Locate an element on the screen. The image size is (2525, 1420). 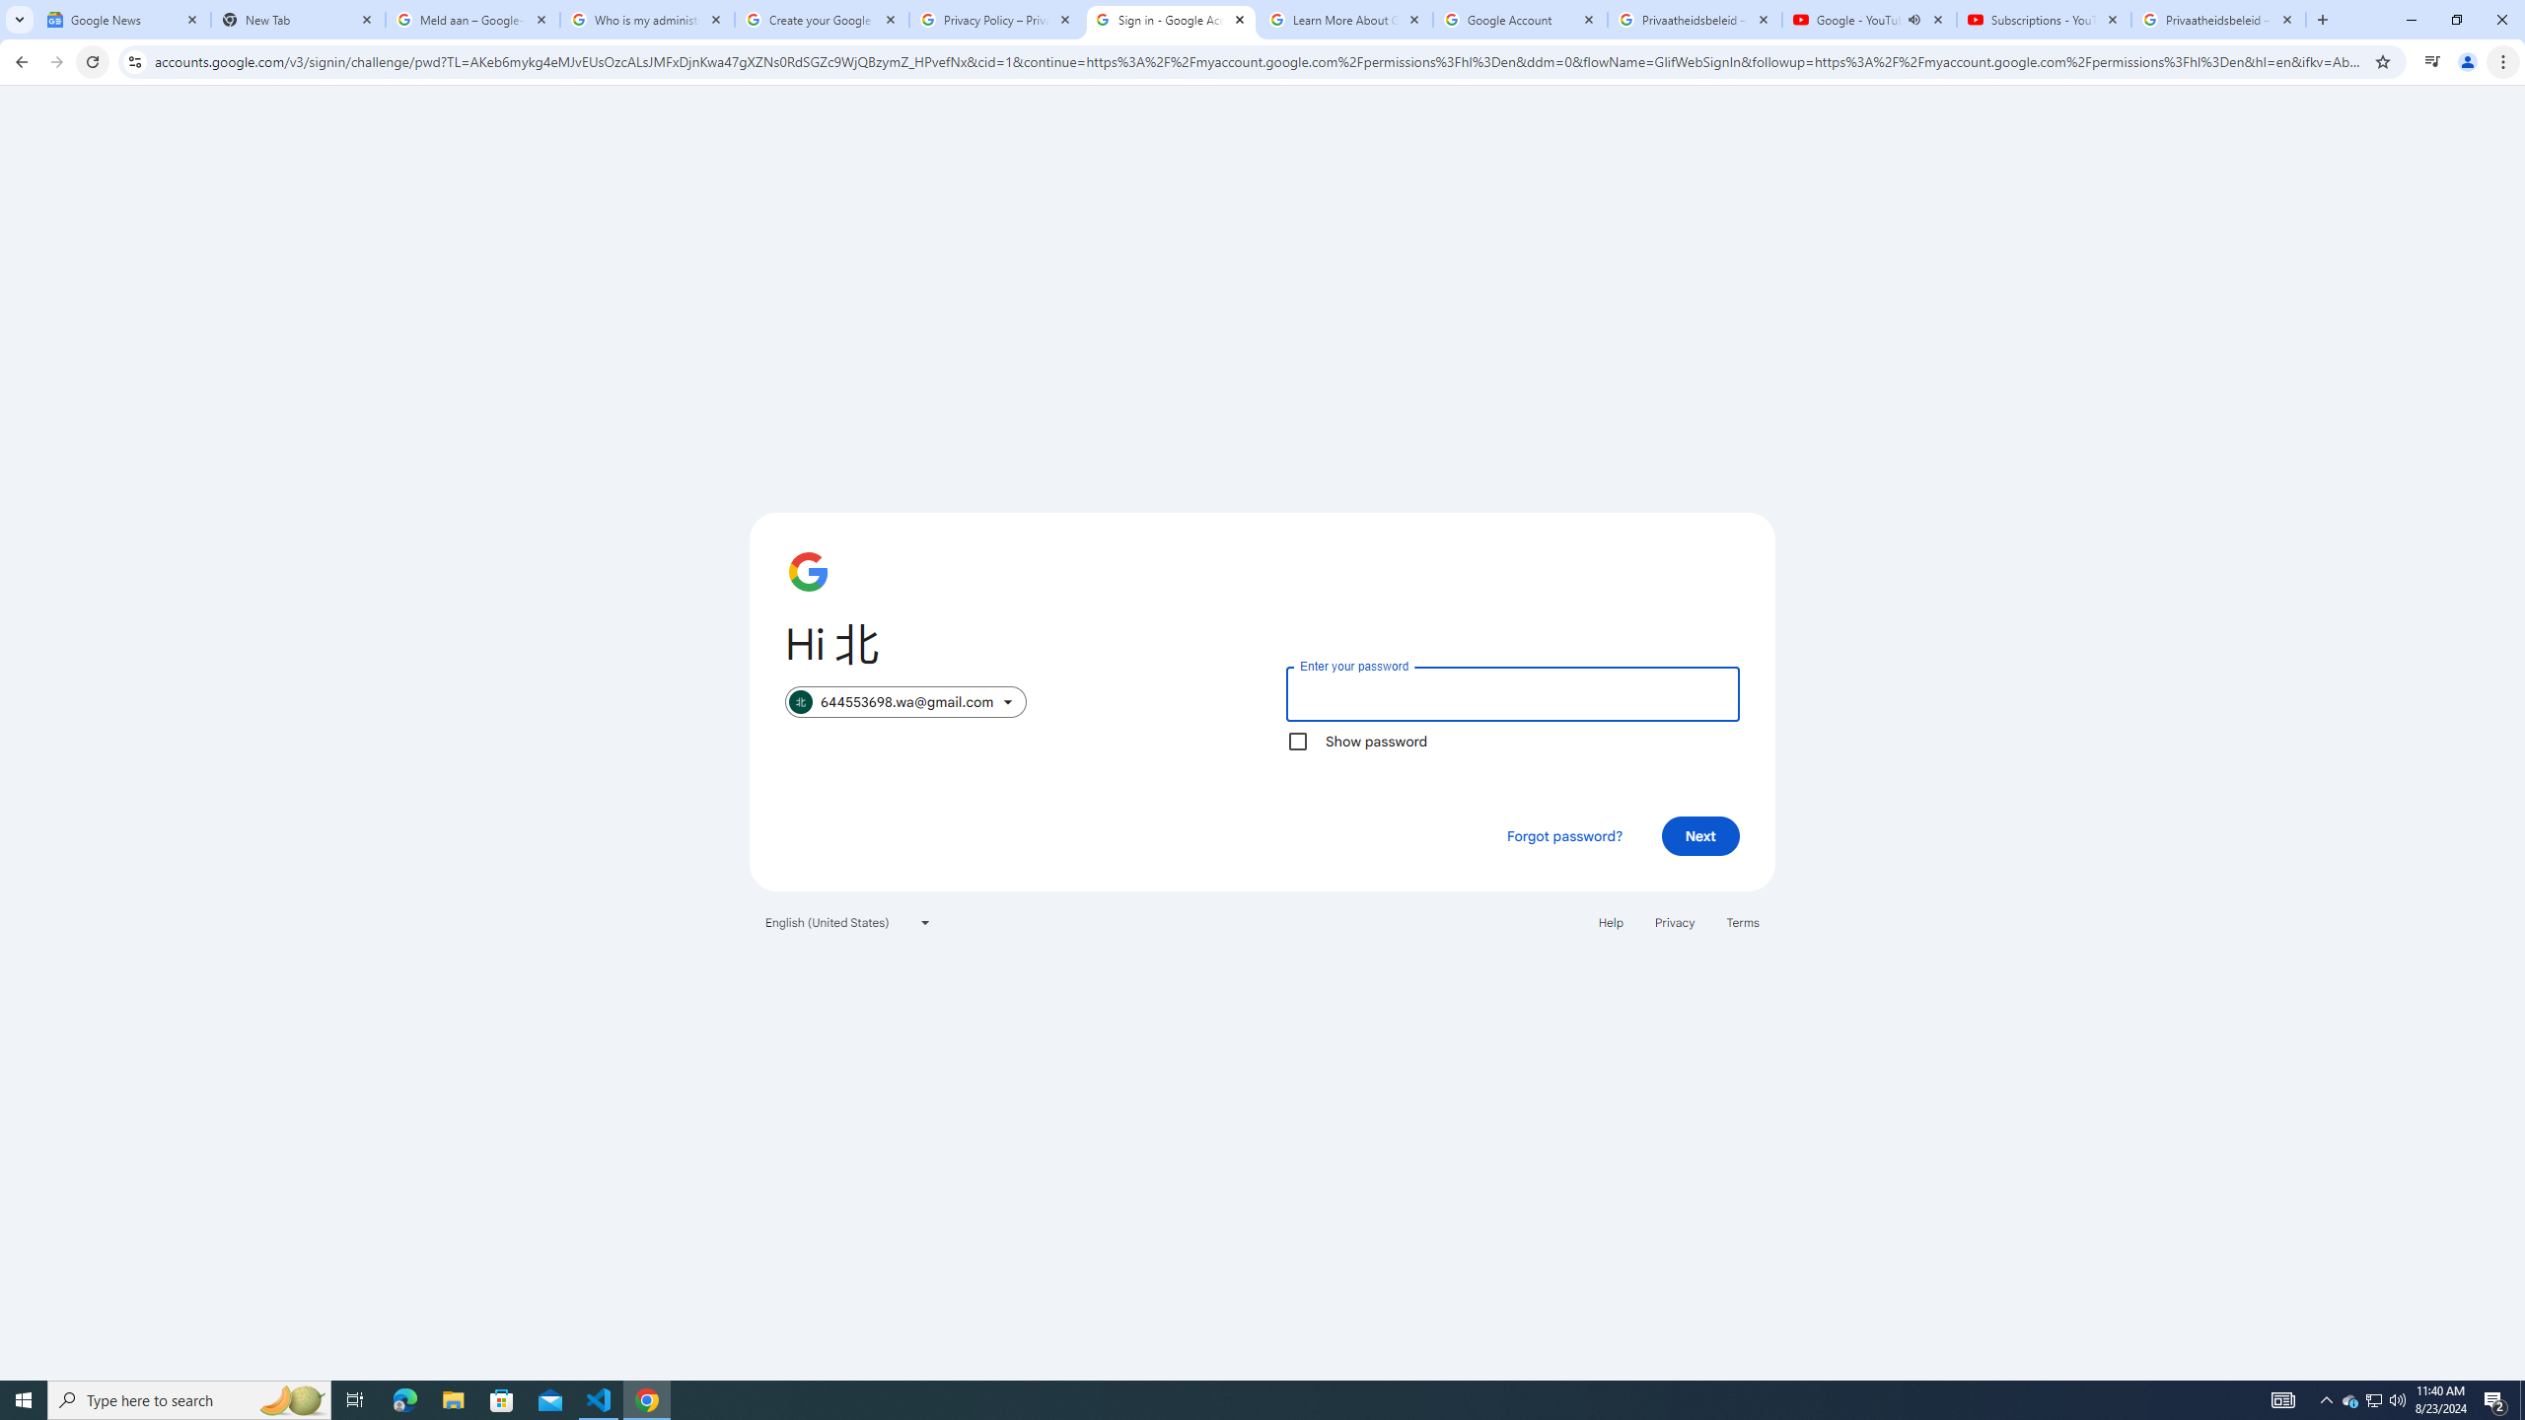
Google News is located at coordinates (123, 20).